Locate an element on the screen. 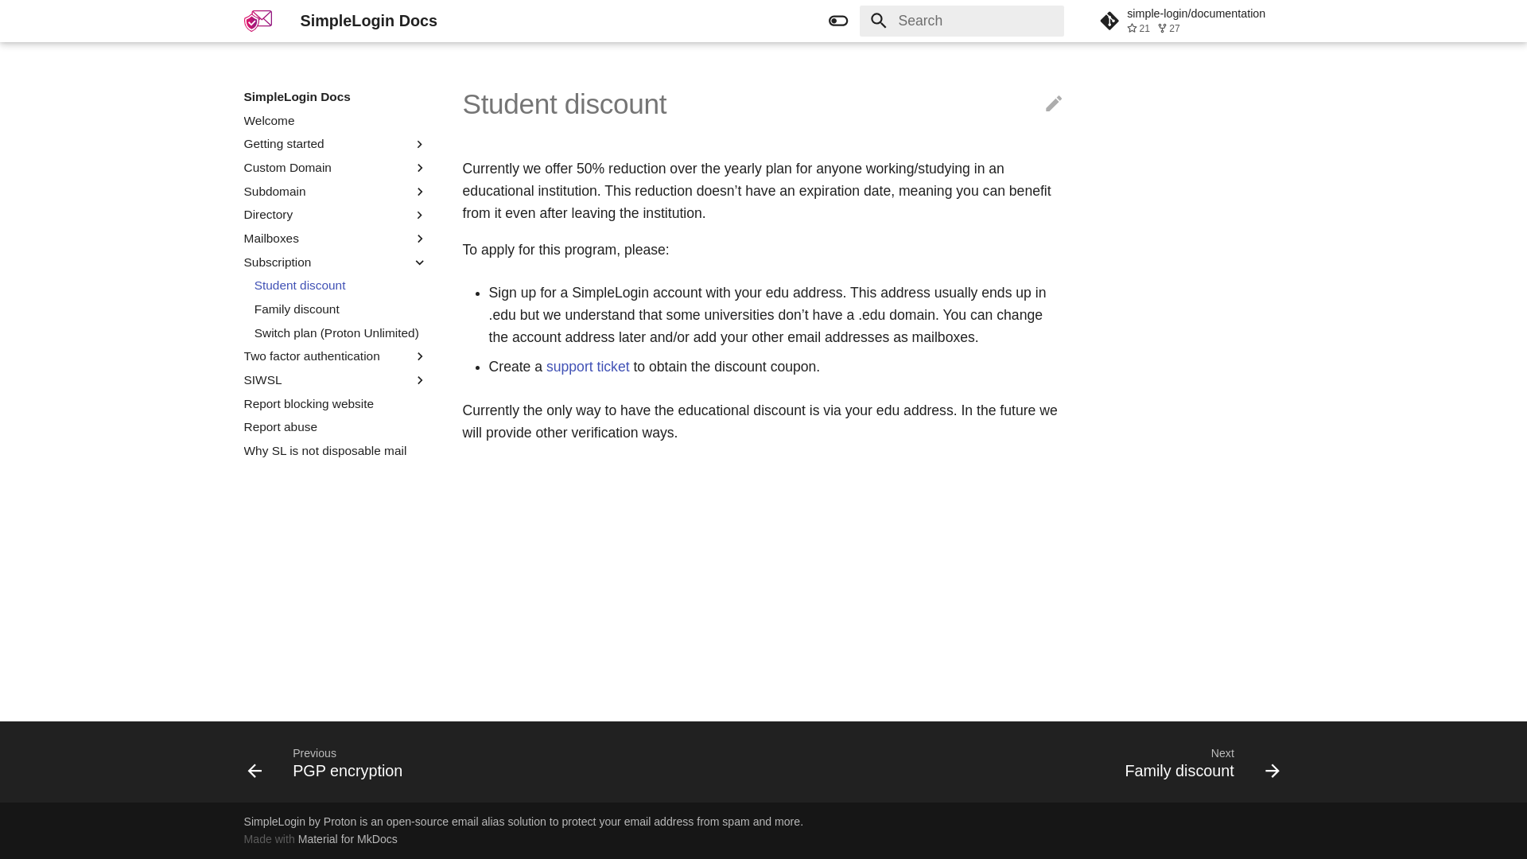 The height and width of the screenshot is (859, 1527). Edit this page is located at coordinates (1053, 103).